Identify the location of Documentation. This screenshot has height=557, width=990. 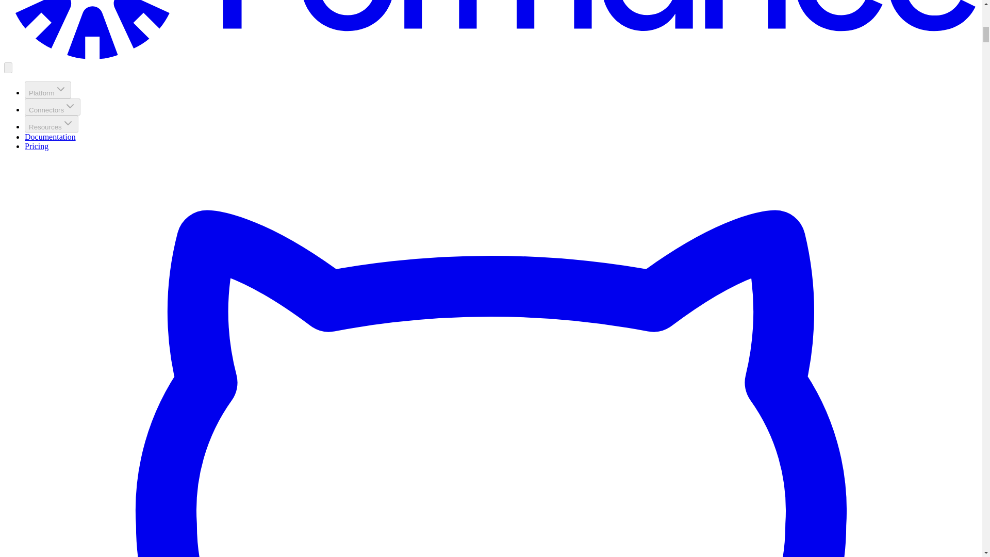
(51, 137).